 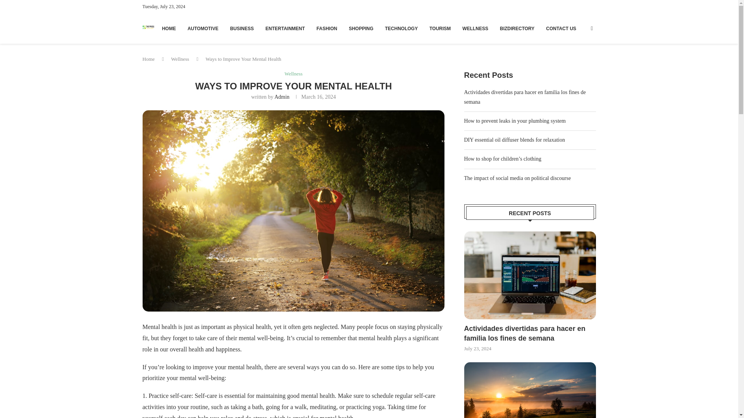 I want to click on BUSINESS, so click(x=242, y=29).